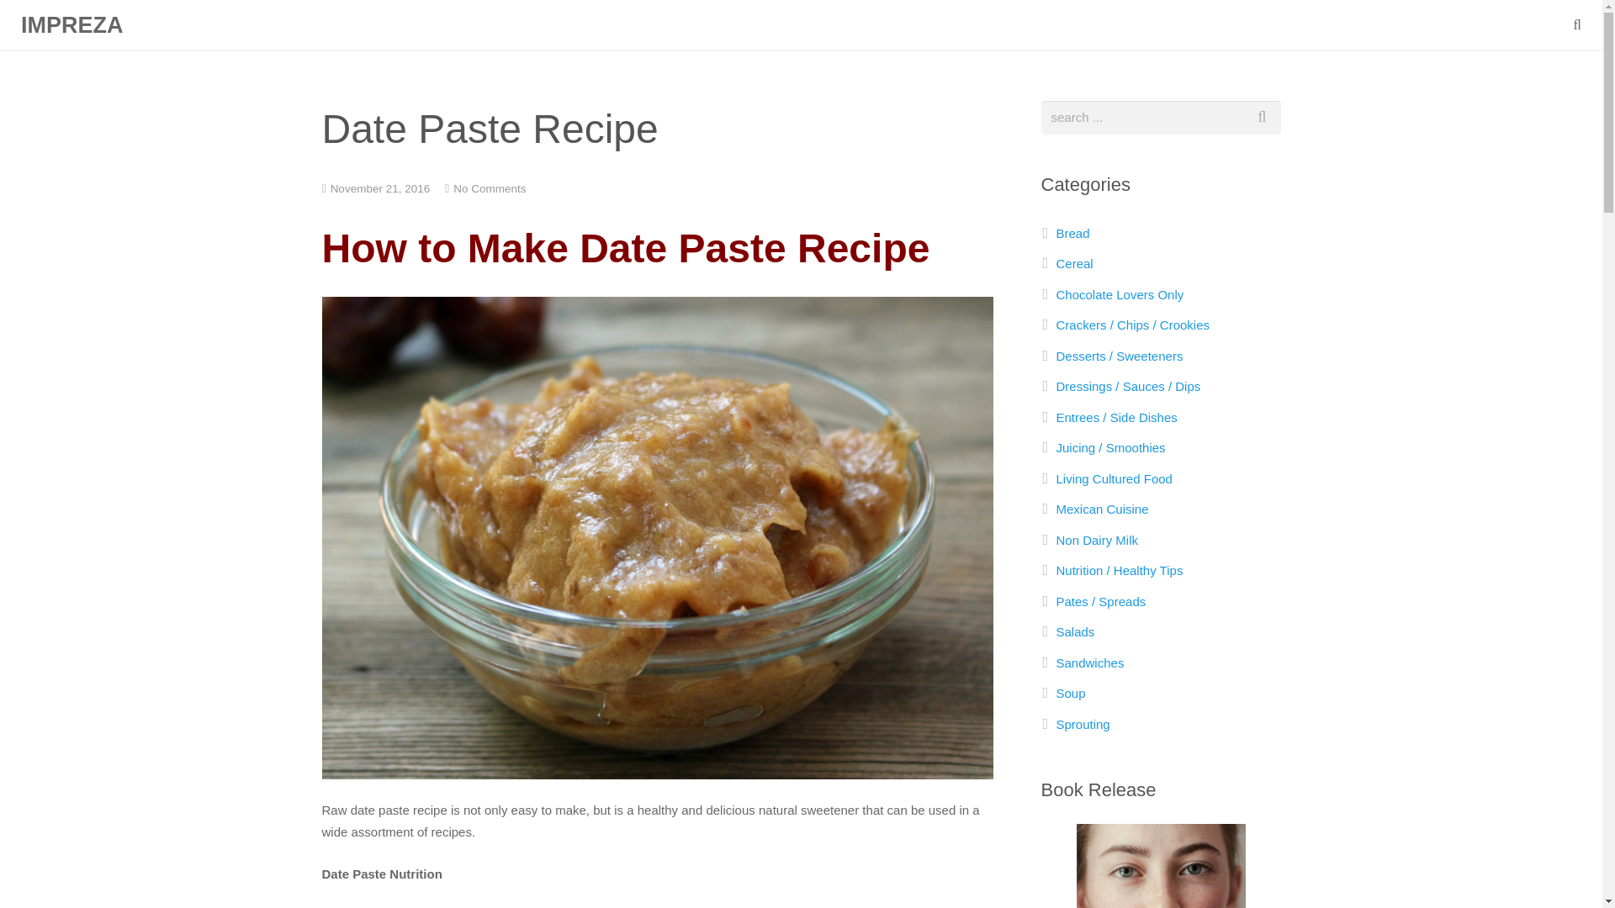 Image resolution: width=1615 pixels, height=908 pixels. Describe the element at coordinates (1074, 262) in the screenshot. I see `Cereal` at that location.